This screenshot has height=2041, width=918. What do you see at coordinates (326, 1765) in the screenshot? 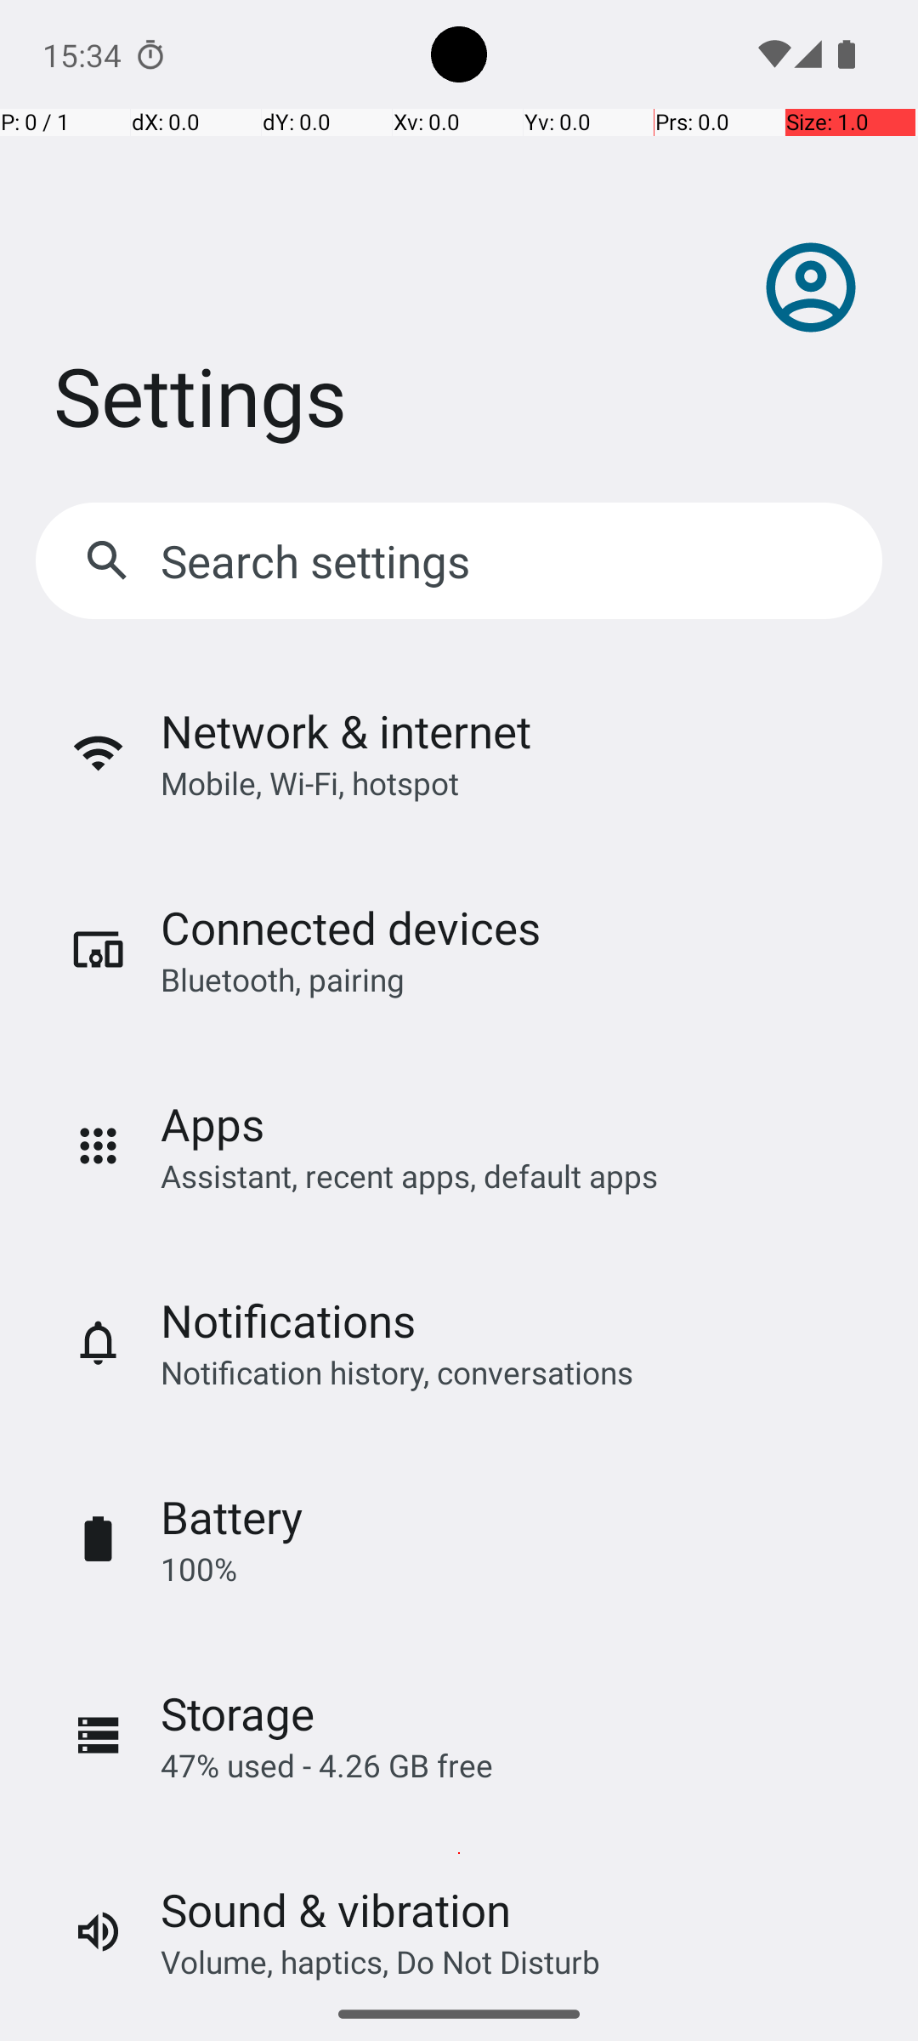
I see `47% used - 4.26 GB free` at bounding box center [326, 1765].